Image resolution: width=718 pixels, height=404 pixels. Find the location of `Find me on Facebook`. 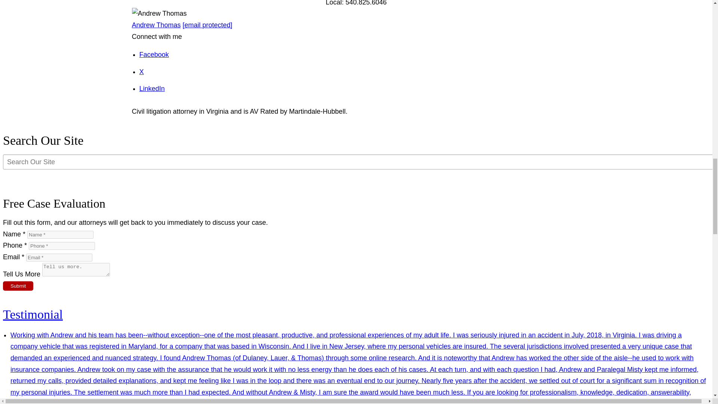

Find me on Facebook is located at coordinates (154, 55).